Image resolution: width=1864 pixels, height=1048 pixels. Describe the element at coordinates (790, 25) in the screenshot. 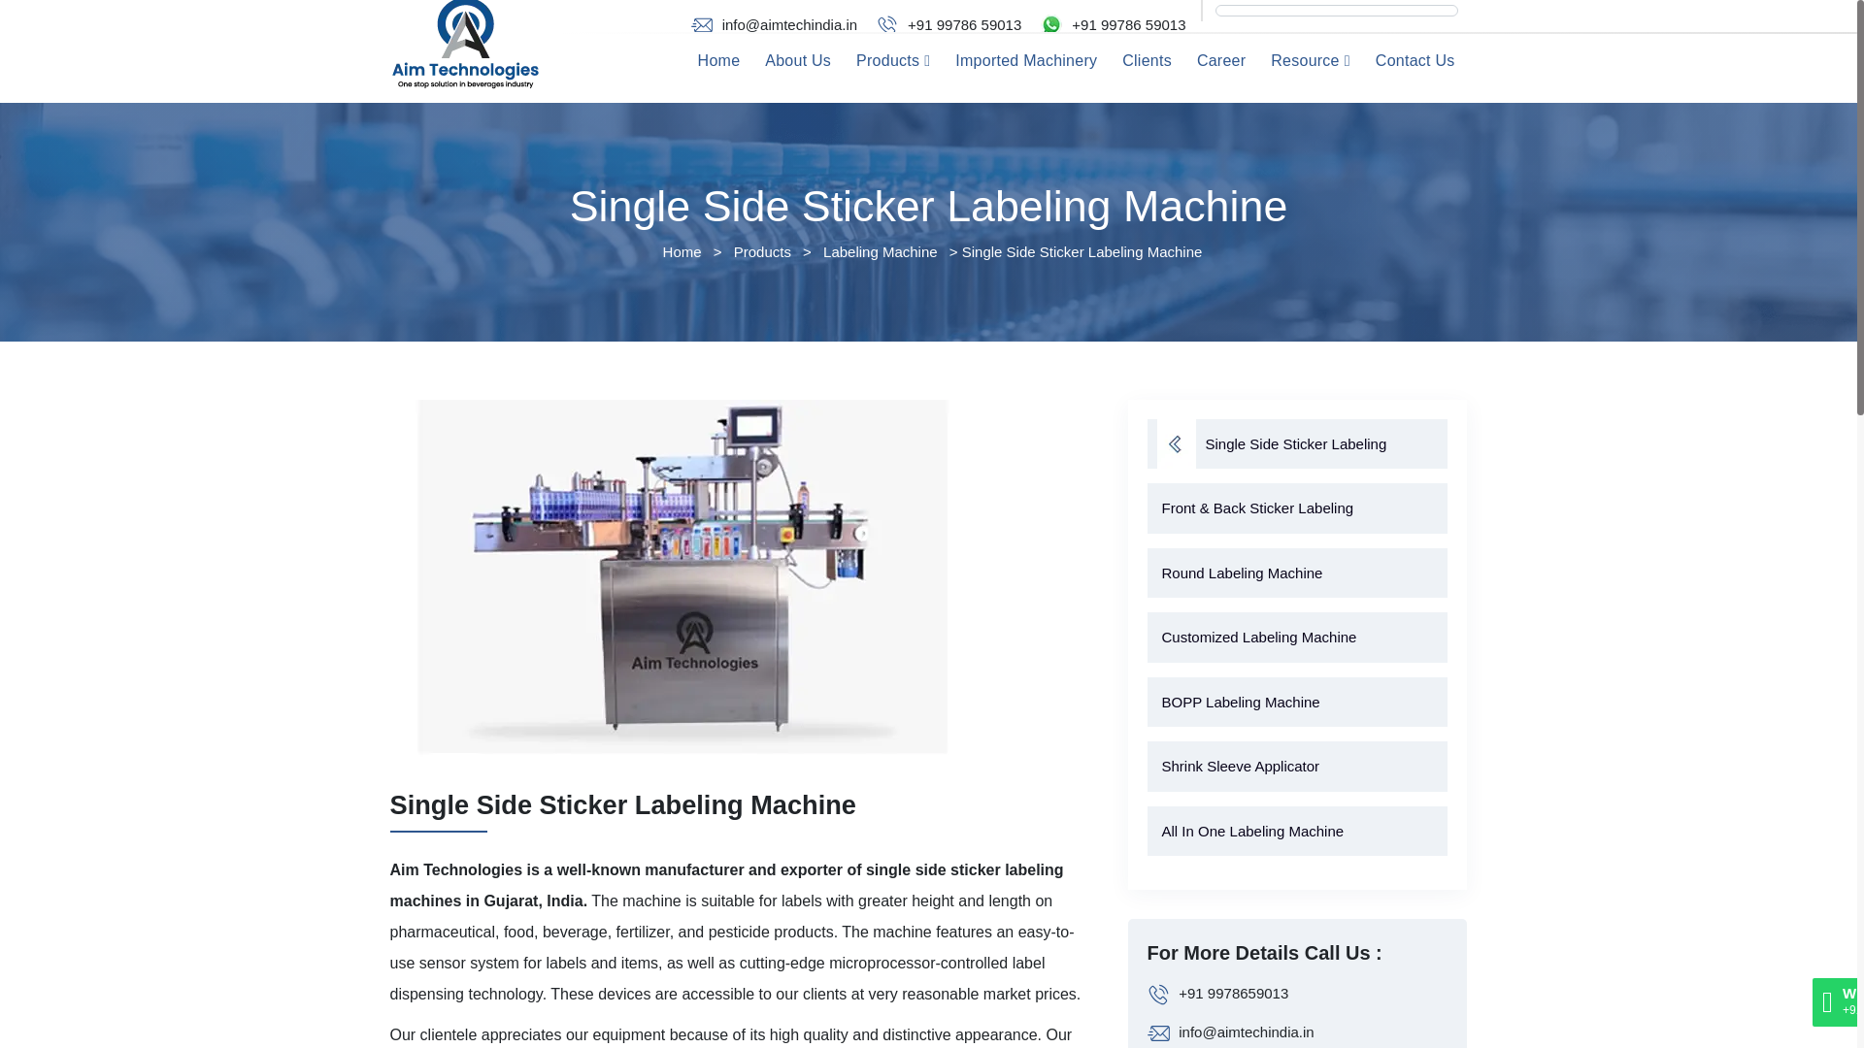

I see `Email` at that location.